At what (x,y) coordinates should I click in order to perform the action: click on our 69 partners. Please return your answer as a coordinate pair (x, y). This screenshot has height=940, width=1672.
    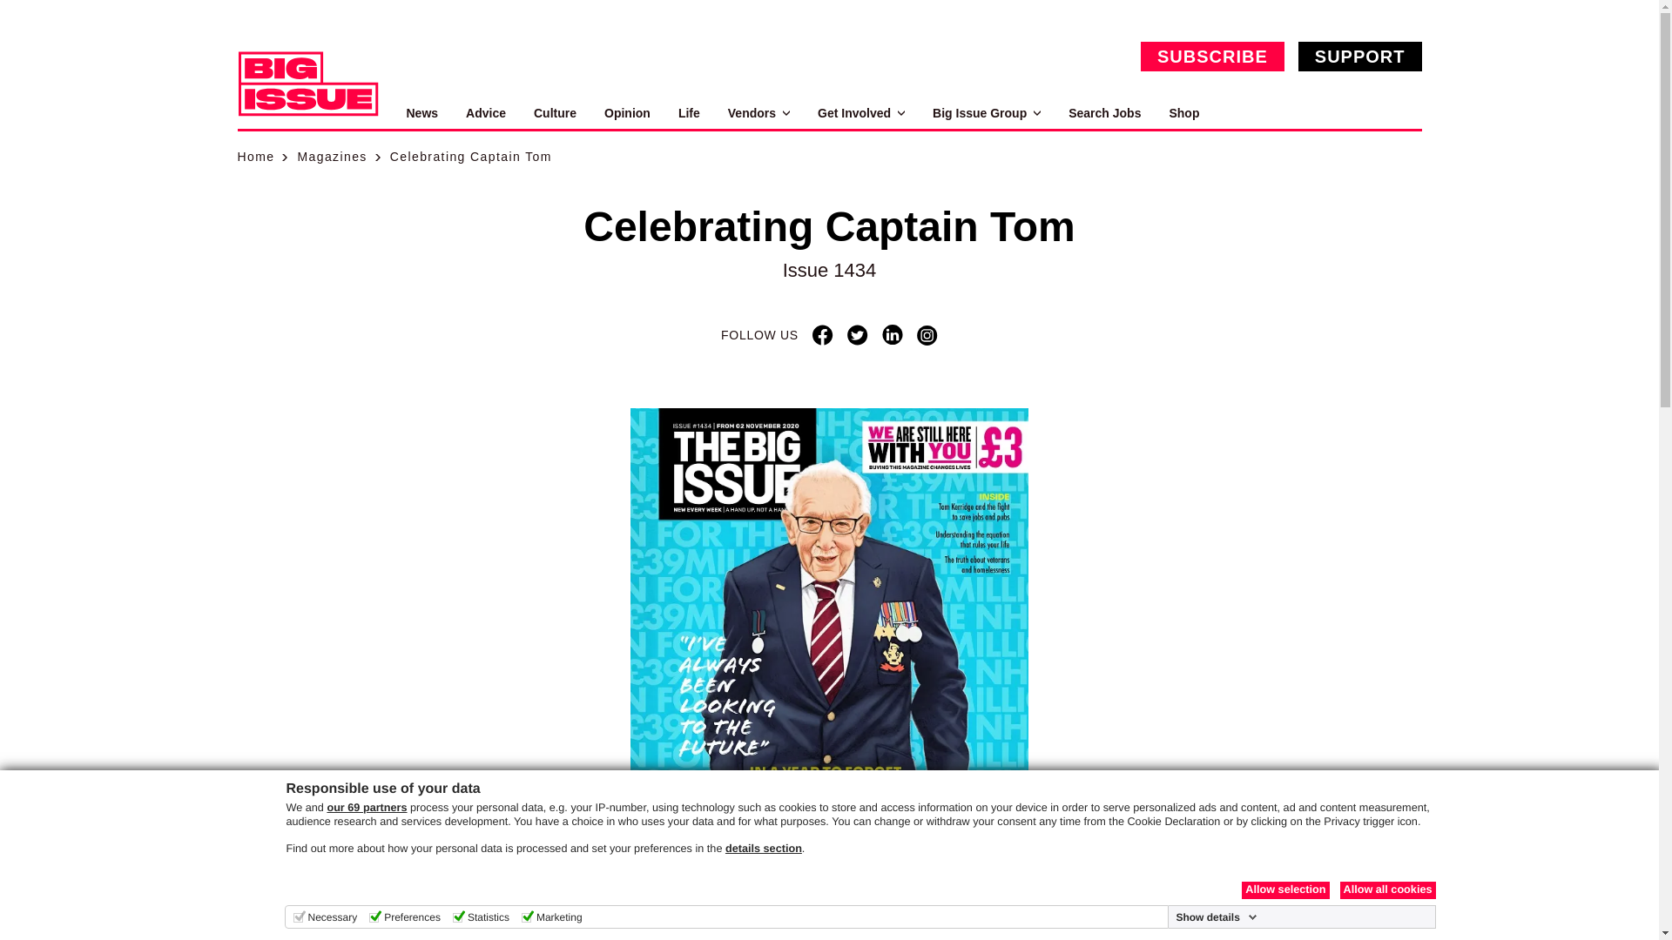
    Looking at the image, I should click on (366, 808).